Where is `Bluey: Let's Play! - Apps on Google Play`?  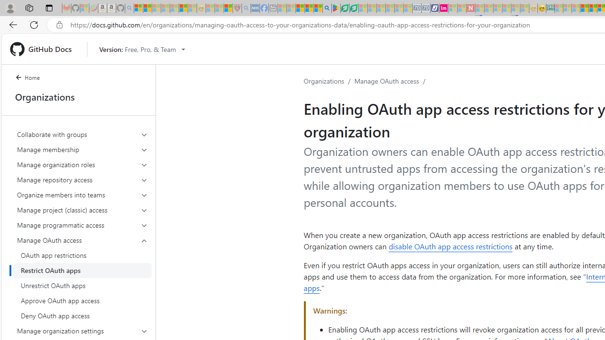 Bluey: Let's Play! - Apps on Google Play is located at coordinates (336, 8).